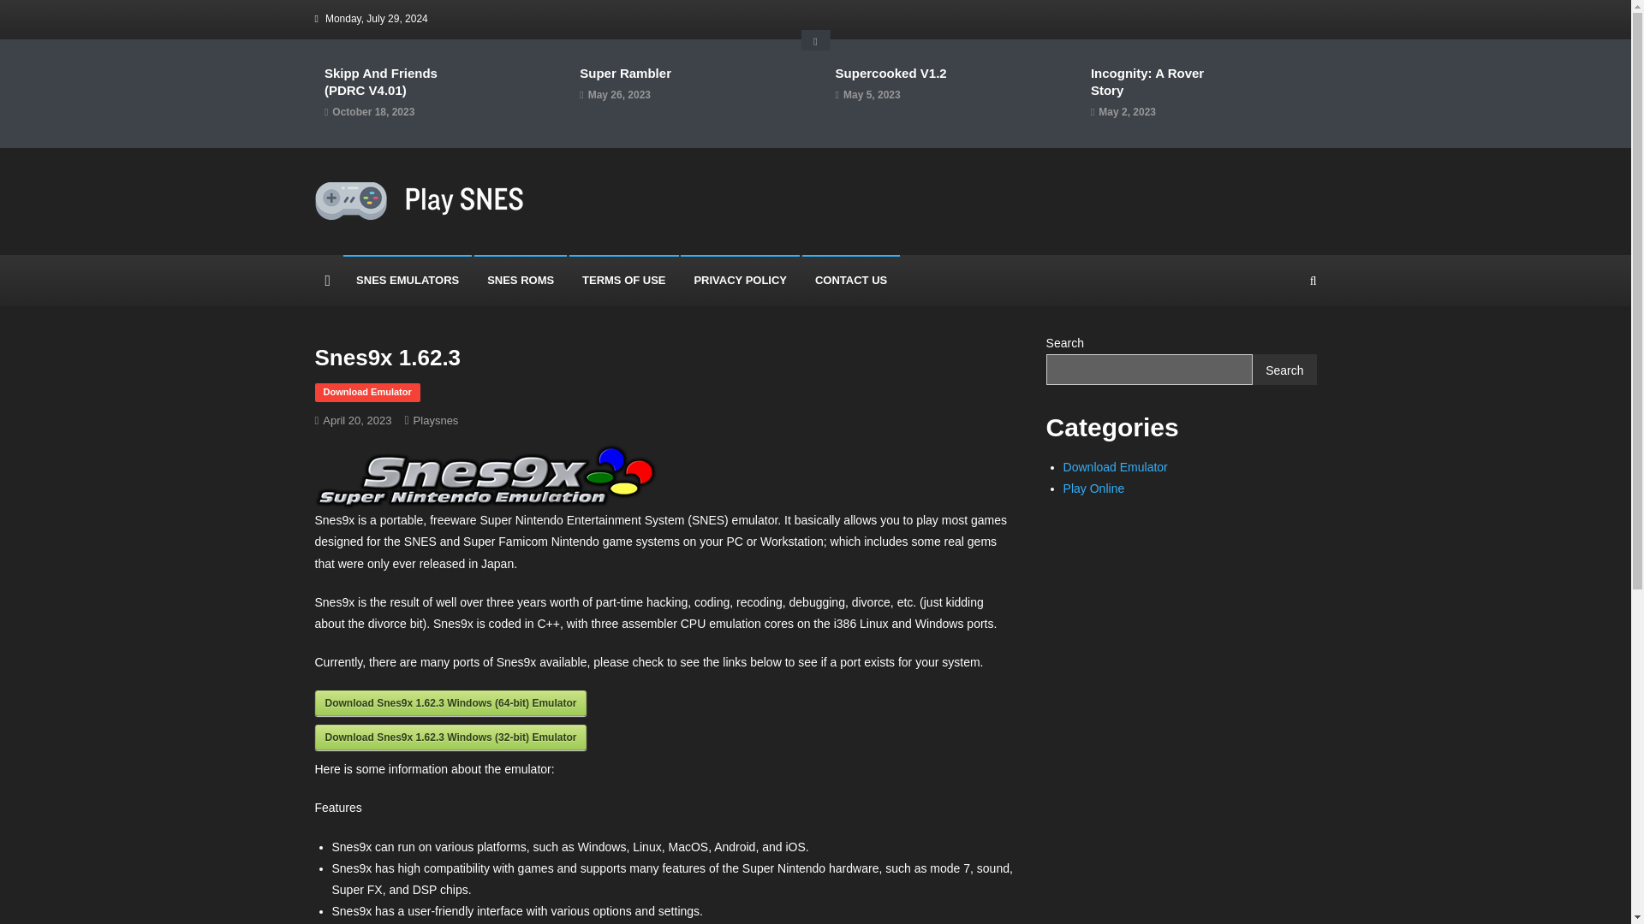  I want to click on Download Emulator, so click(368, 392).